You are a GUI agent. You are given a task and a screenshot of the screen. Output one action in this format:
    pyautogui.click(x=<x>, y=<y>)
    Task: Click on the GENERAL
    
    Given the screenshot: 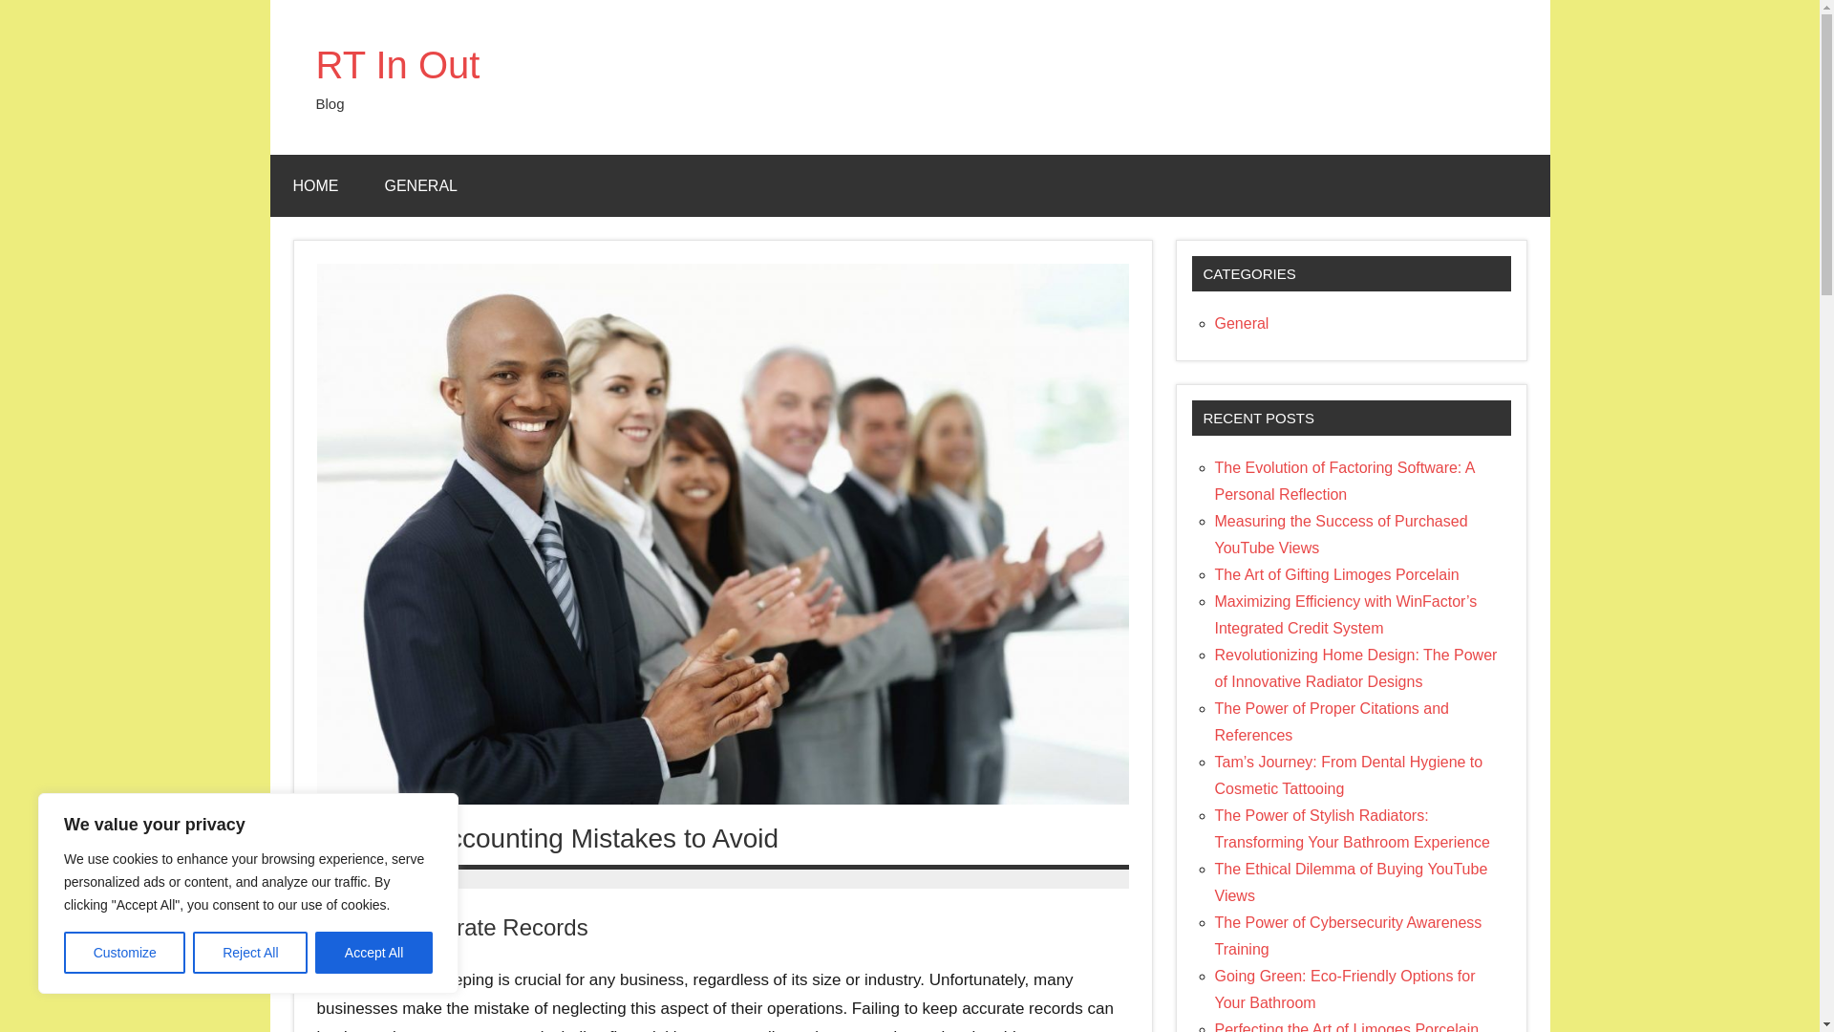 What is the action you would take?
    pyautogui.click(x=420, y=185)
    